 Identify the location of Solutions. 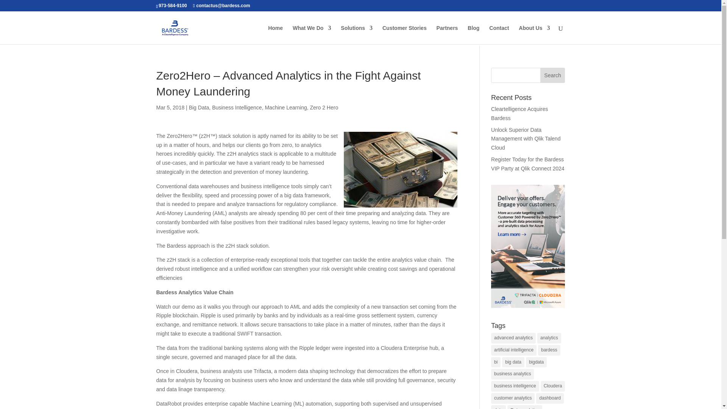
(357, 34).